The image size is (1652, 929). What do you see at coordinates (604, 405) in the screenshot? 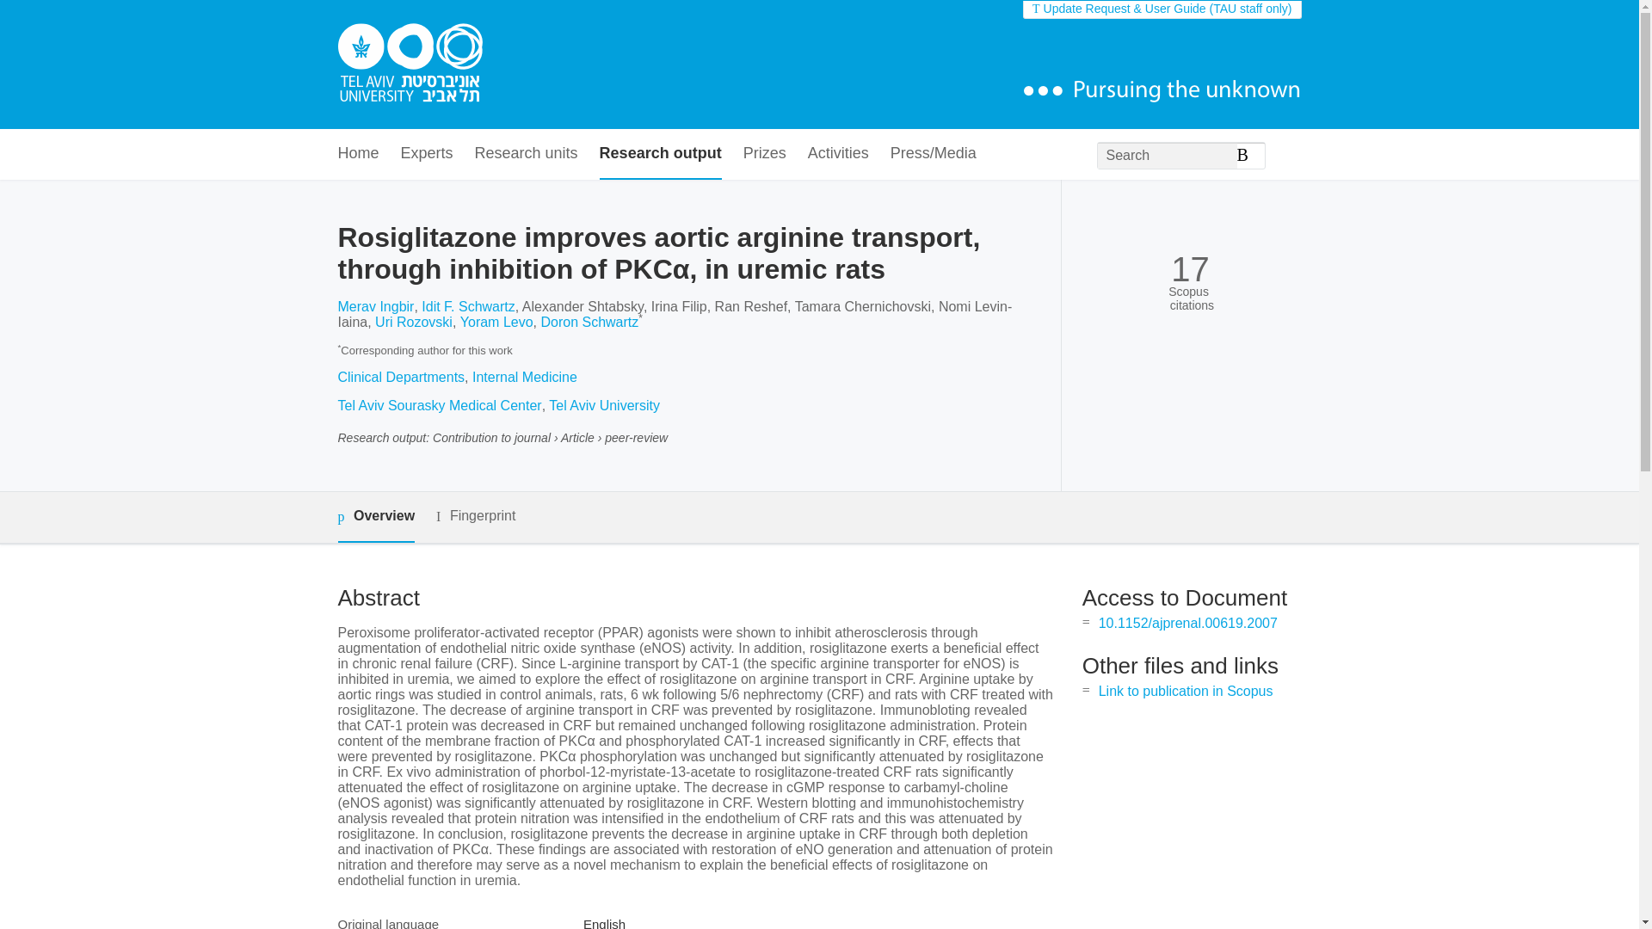
I see `Tel Aviv University` at bounding box center [604, 405].